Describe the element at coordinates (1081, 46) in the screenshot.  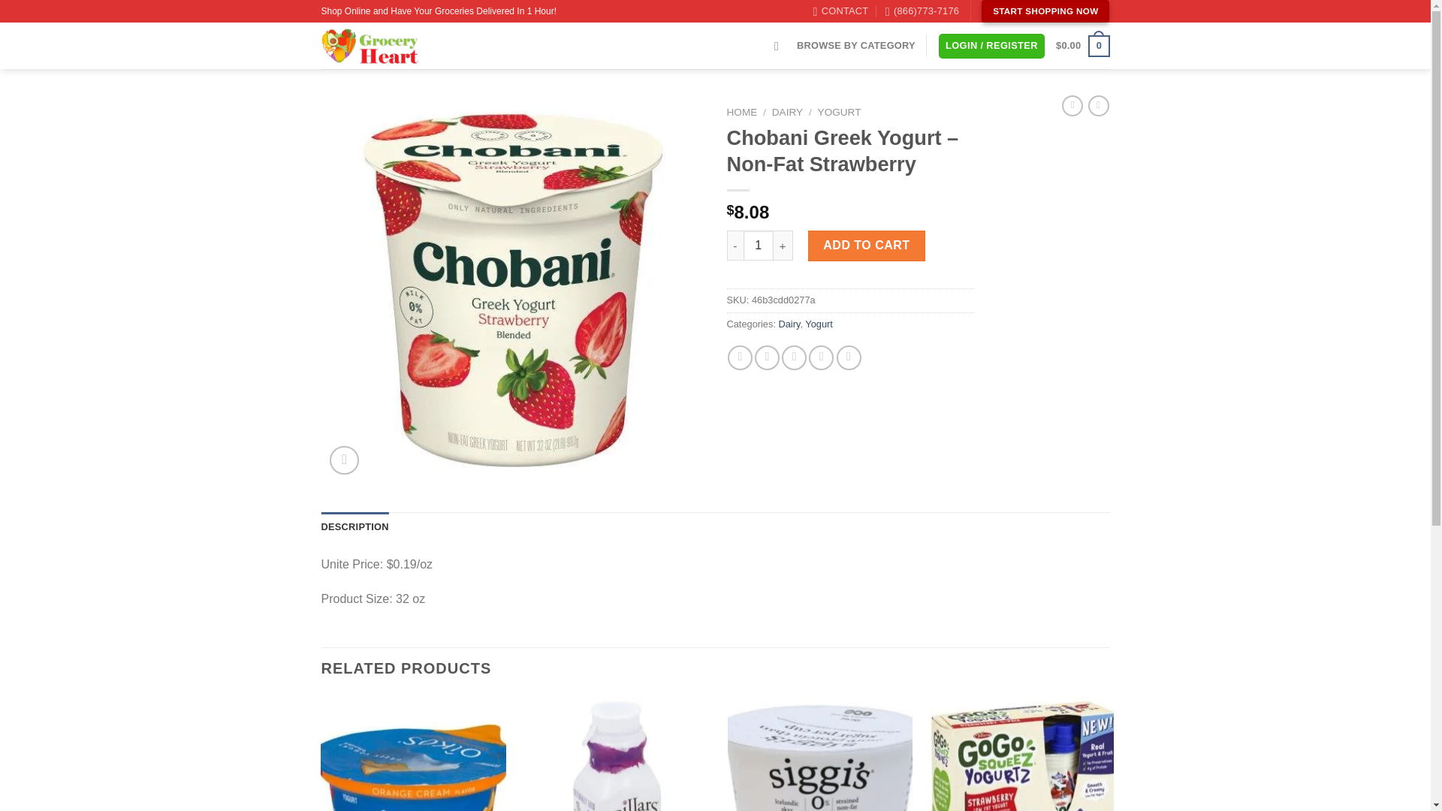
I see `Cart` at that location.